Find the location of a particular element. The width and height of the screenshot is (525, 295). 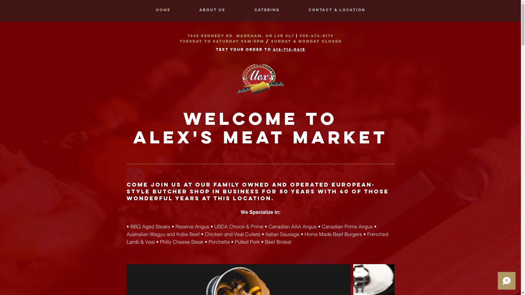

CATERING is located at coordinates (267, 10).